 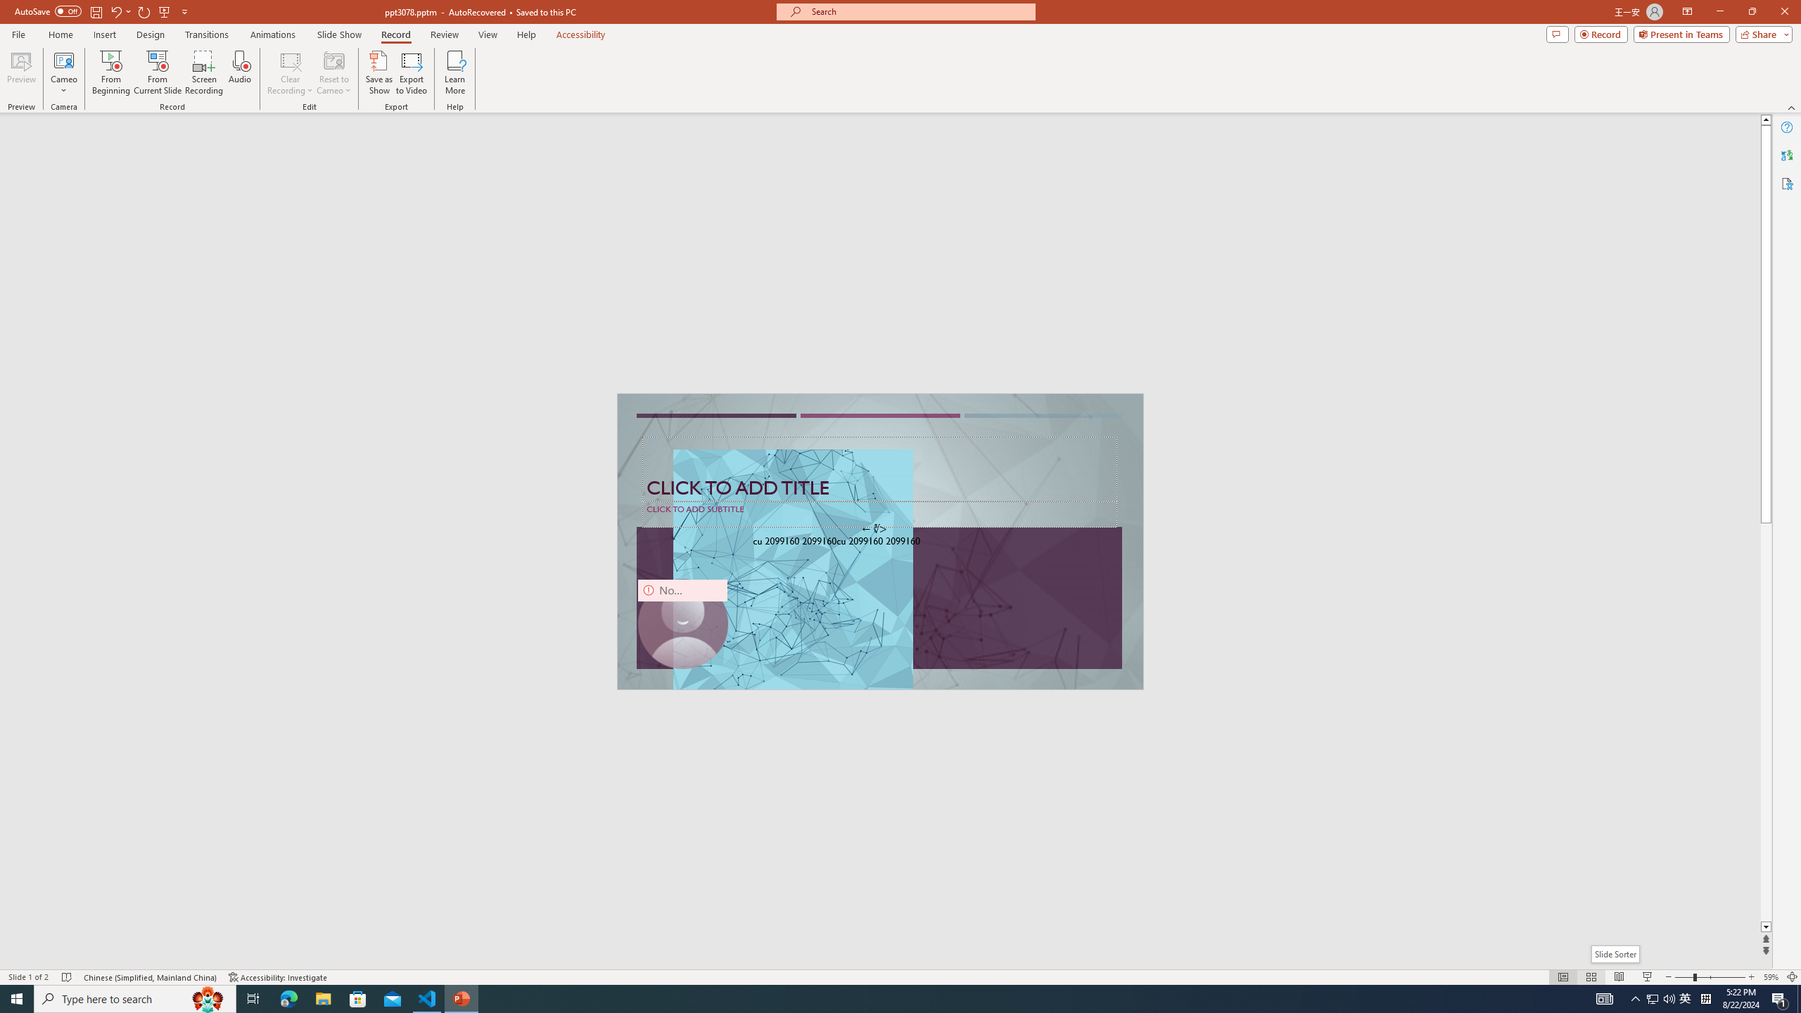 I want to click on Accounts - Sign in requested, so click(x=96, y=854).